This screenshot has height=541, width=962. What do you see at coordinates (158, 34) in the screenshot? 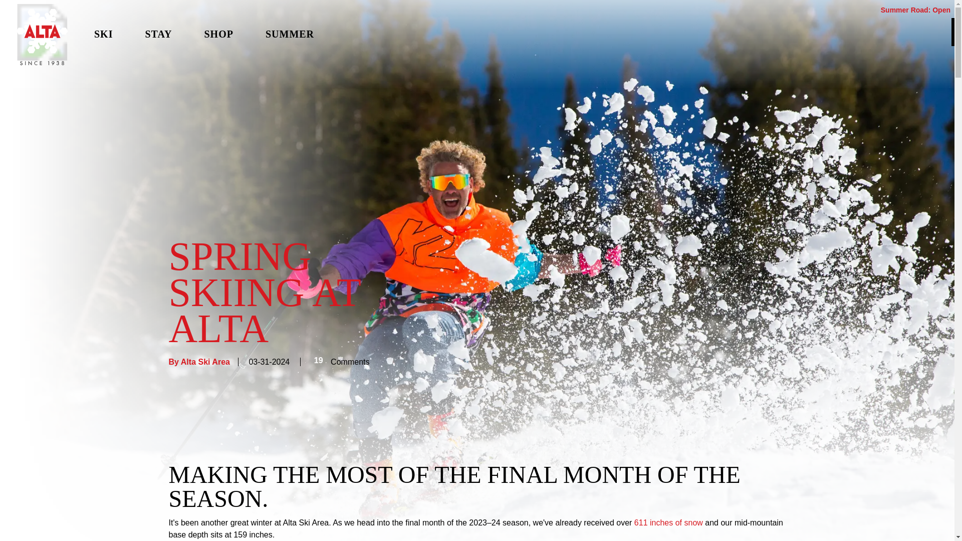
I see `STAY` at bounding box center [158, 34].